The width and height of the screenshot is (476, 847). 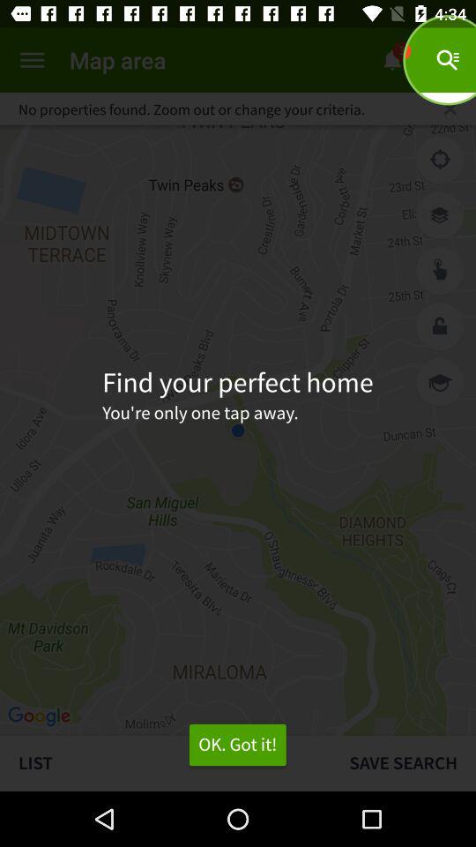 I want to click on tap icon below the no properties found item, so click(x=440, y=160).